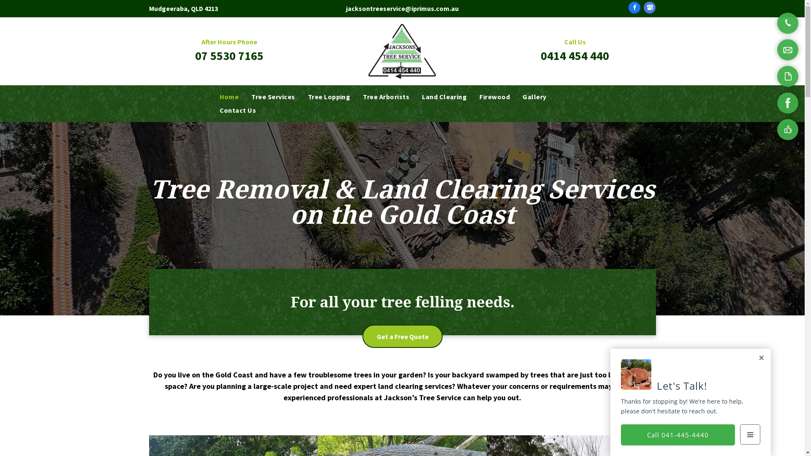  What do you see at coordinates (183, 8) in the screenshot?
I see `Mudgeeraba, QLD 4213` at bounding box center [183, 8].